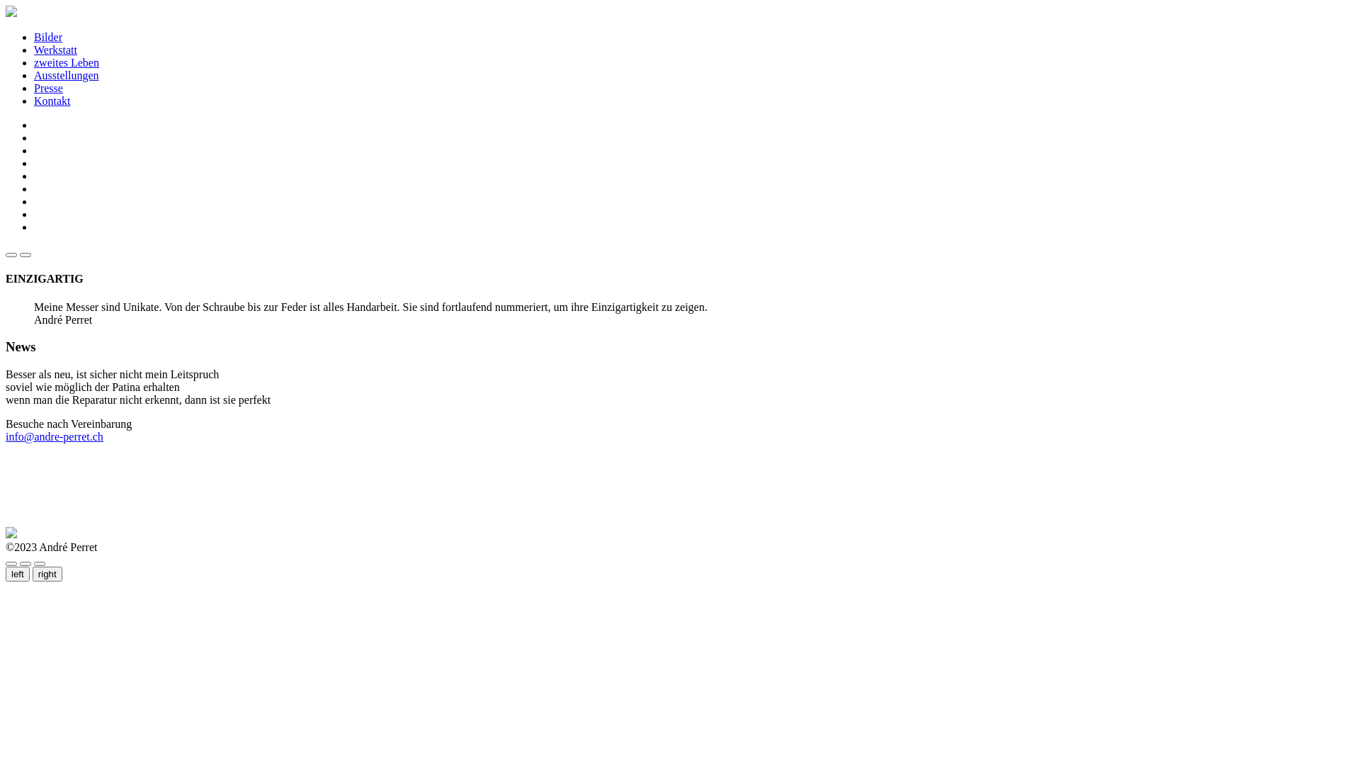  What do you see at coordinates (67, 75) in the screenshot?
I see `Ausstellungen` at bounding box center [67, 75].